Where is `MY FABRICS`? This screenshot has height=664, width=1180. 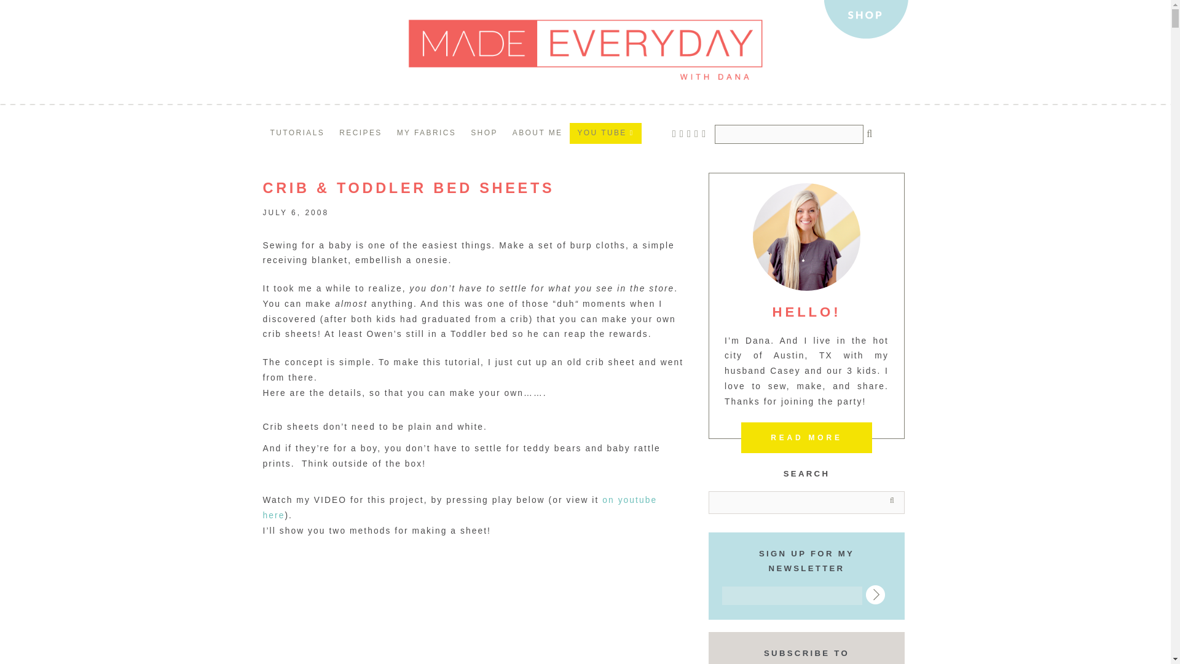 MY FABRICS is located at coordinates (427, 133).